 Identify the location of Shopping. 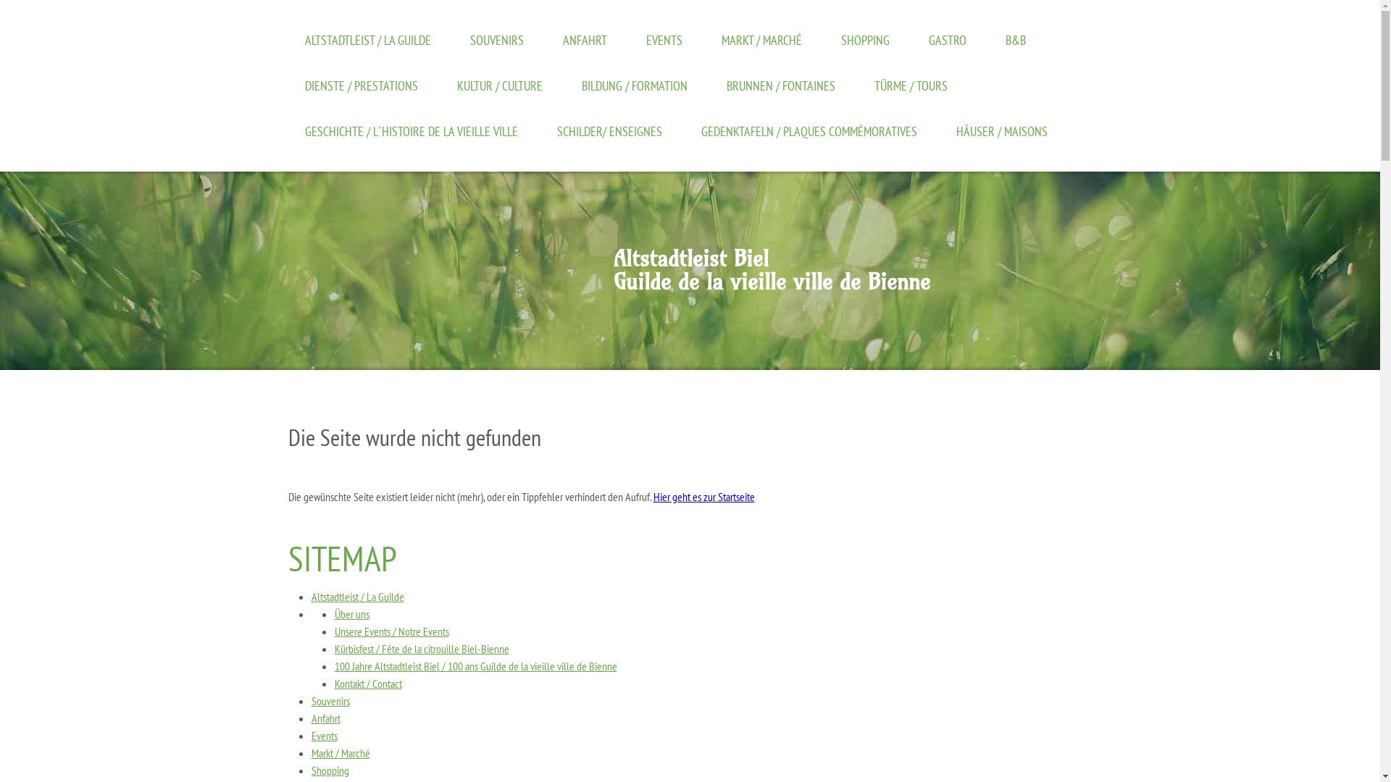
(330, 770).